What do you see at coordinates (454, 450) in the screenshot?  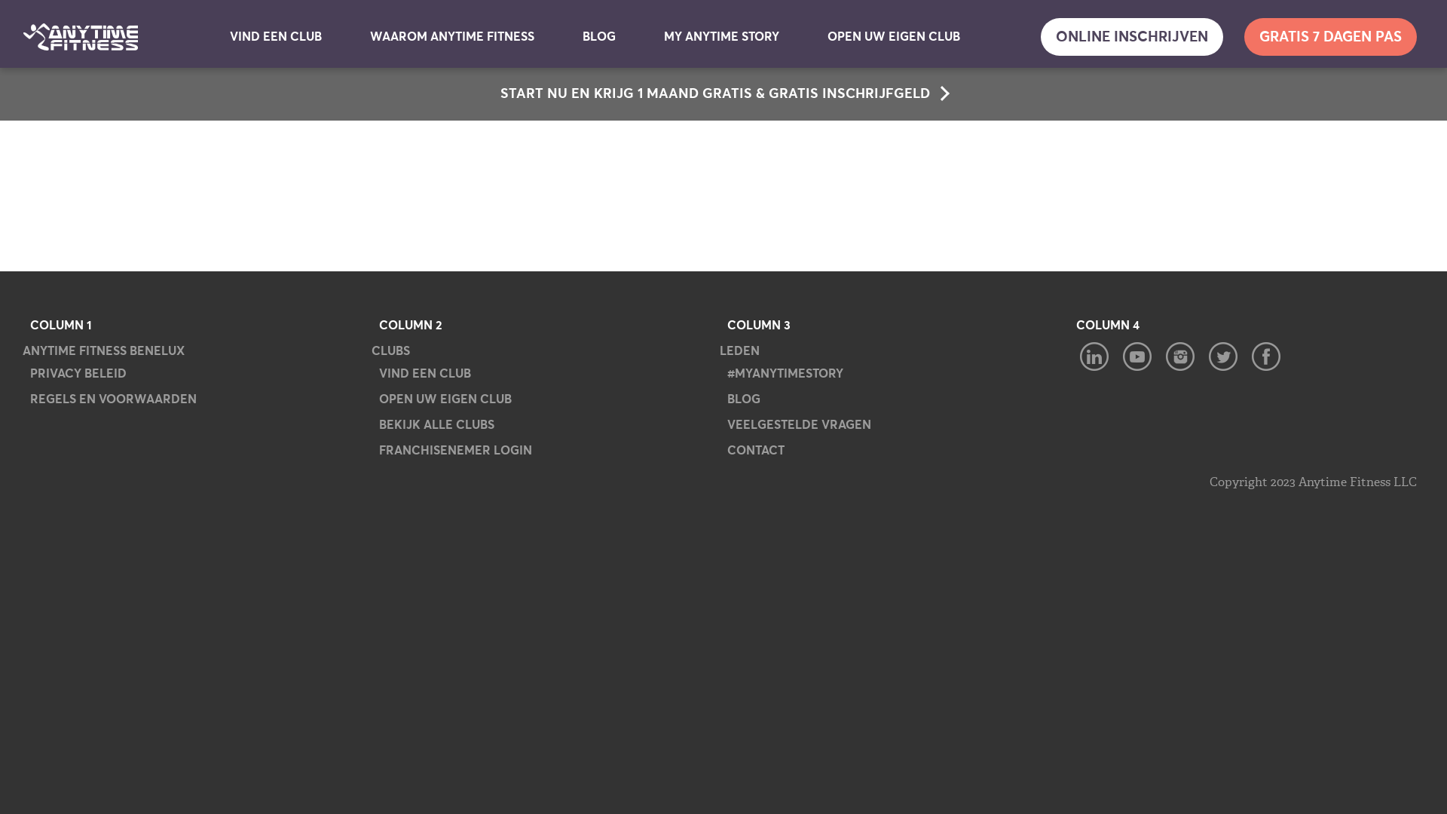 I see `FRANCHISENEMER LOGIN` at bounding box center [454, 450].